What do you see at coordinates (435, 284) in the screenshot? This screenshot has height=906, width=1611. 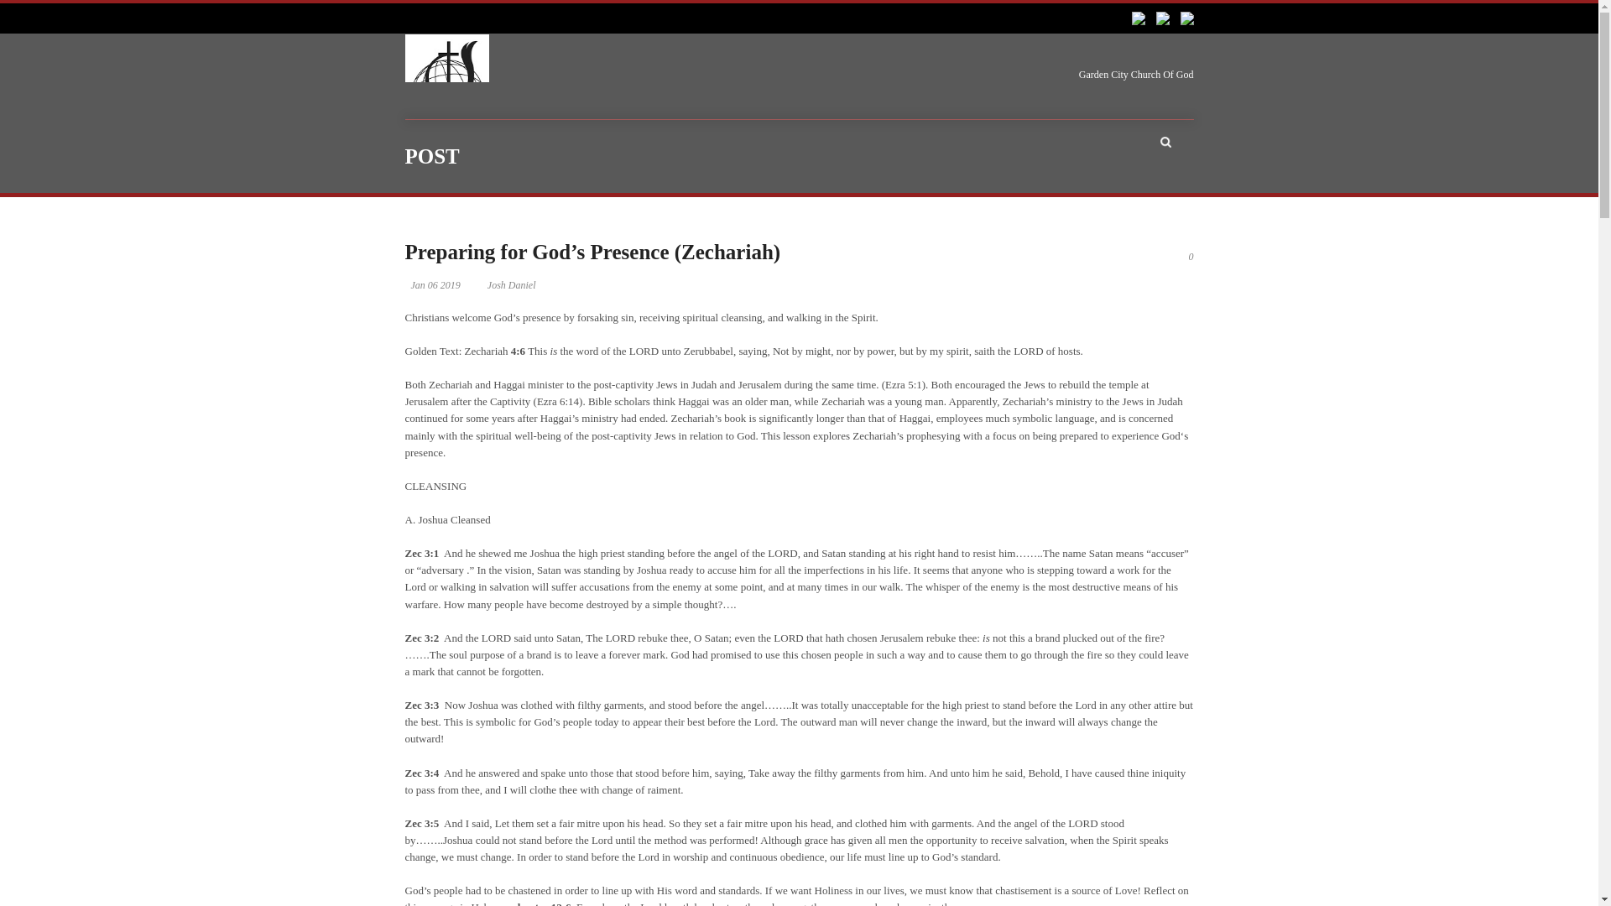 I see `Jan 06 2019` at bounding box center [435, 284].